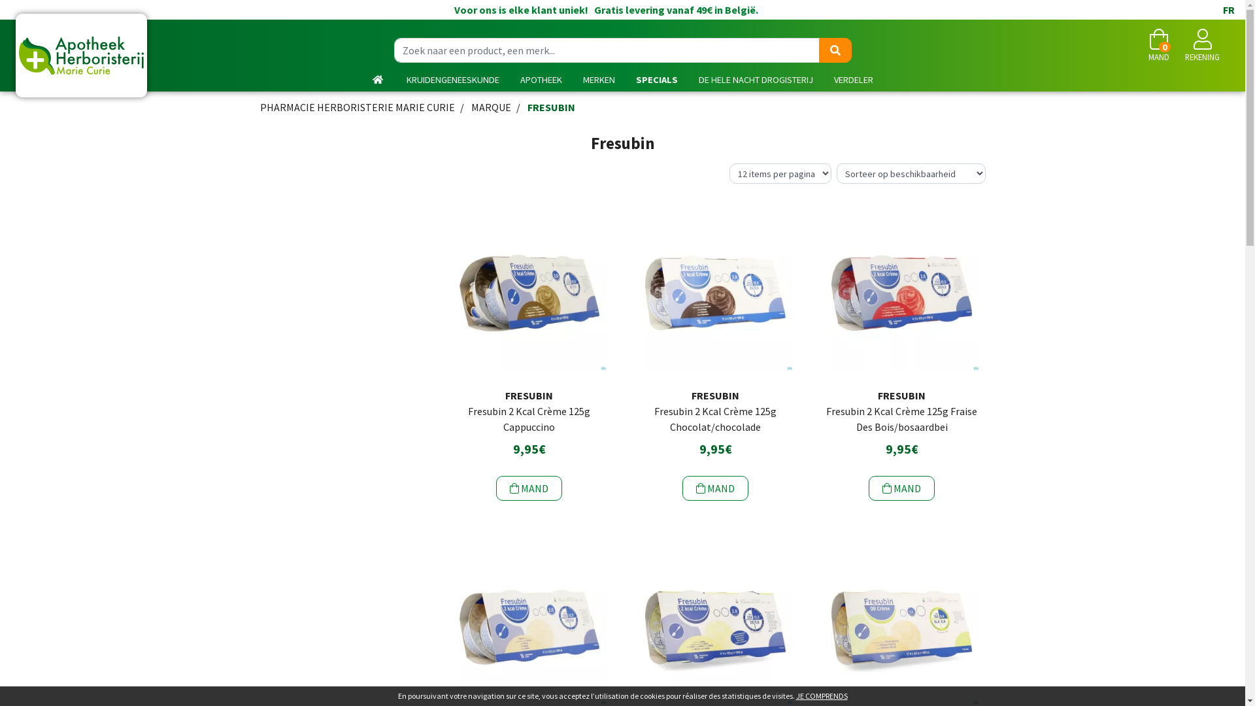 The image size is (1255, 706). What do you see at coordinates (529, 488) in the screenshot?
I see `MAND` at bounding box center [529, 488].